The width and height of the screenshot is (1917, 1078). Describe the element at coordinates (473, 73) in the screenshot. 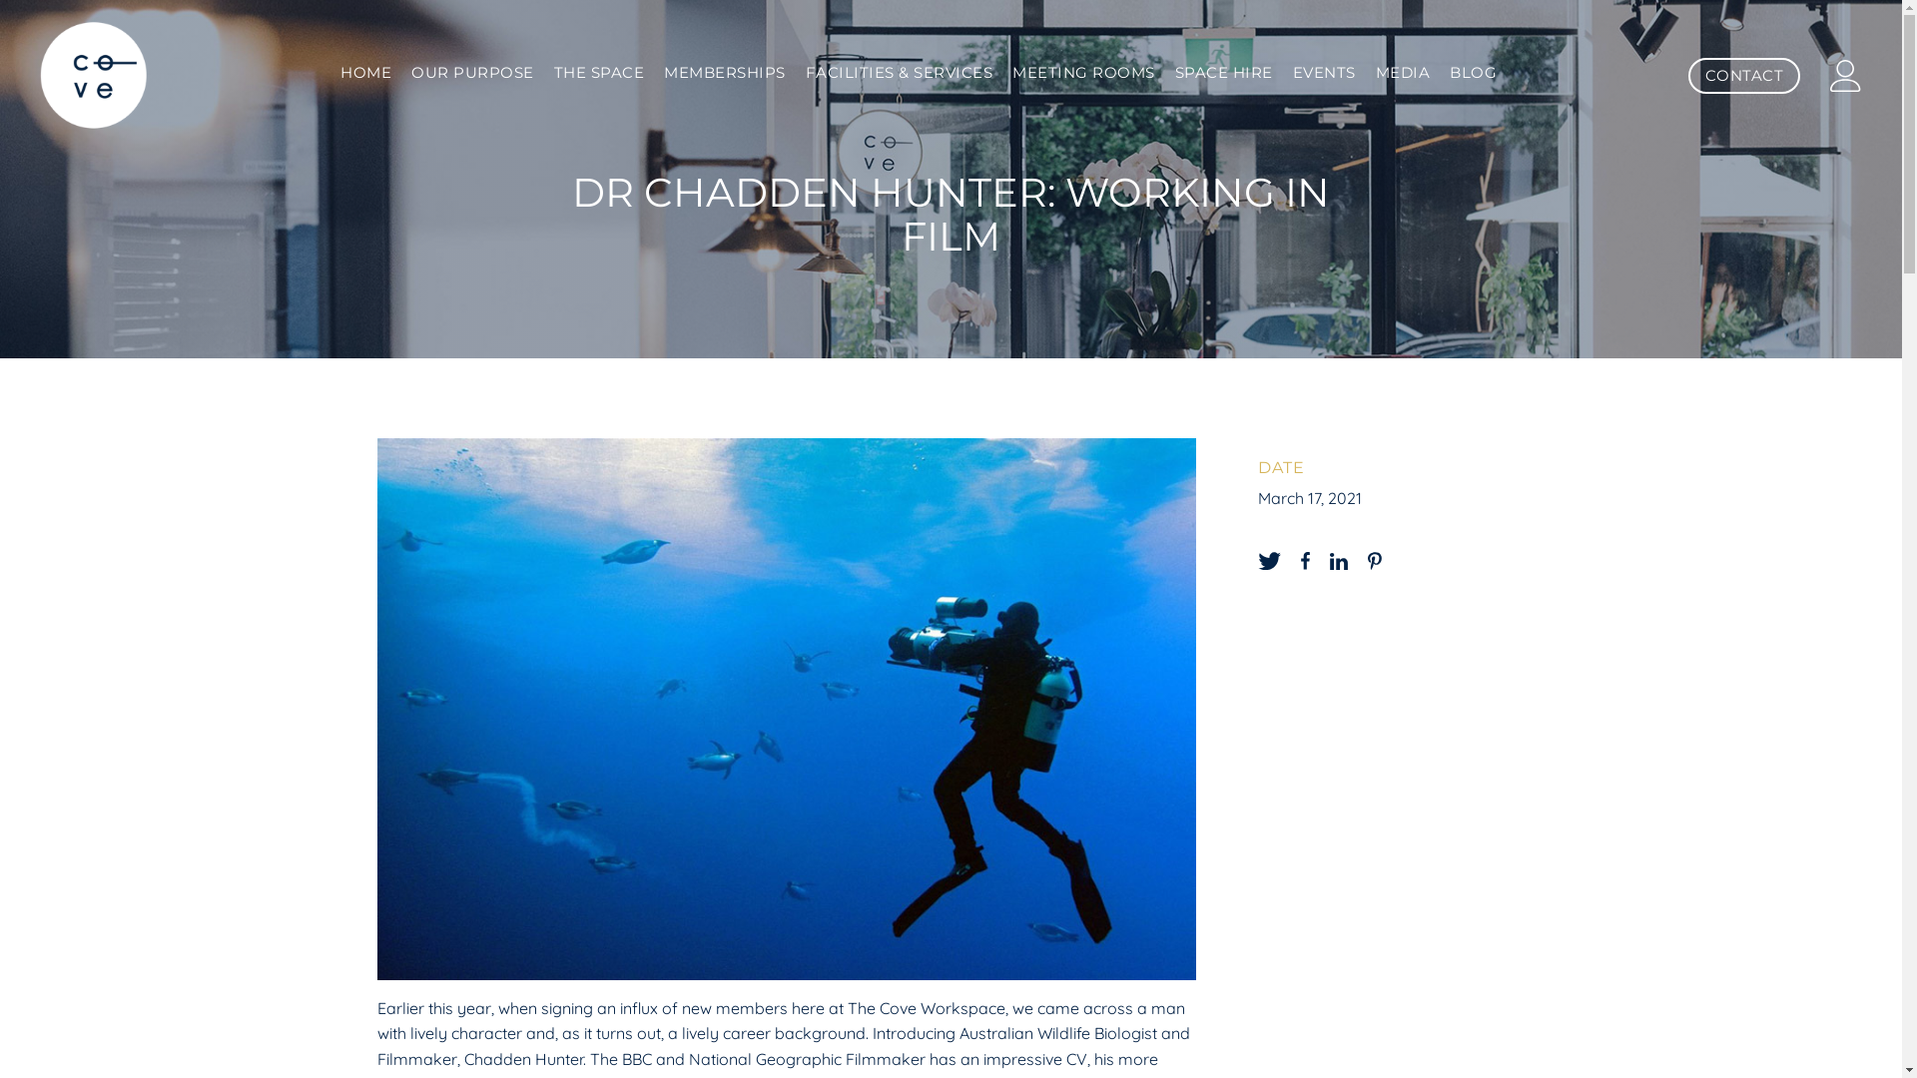

I see `OUR PURPOSE` at that location.